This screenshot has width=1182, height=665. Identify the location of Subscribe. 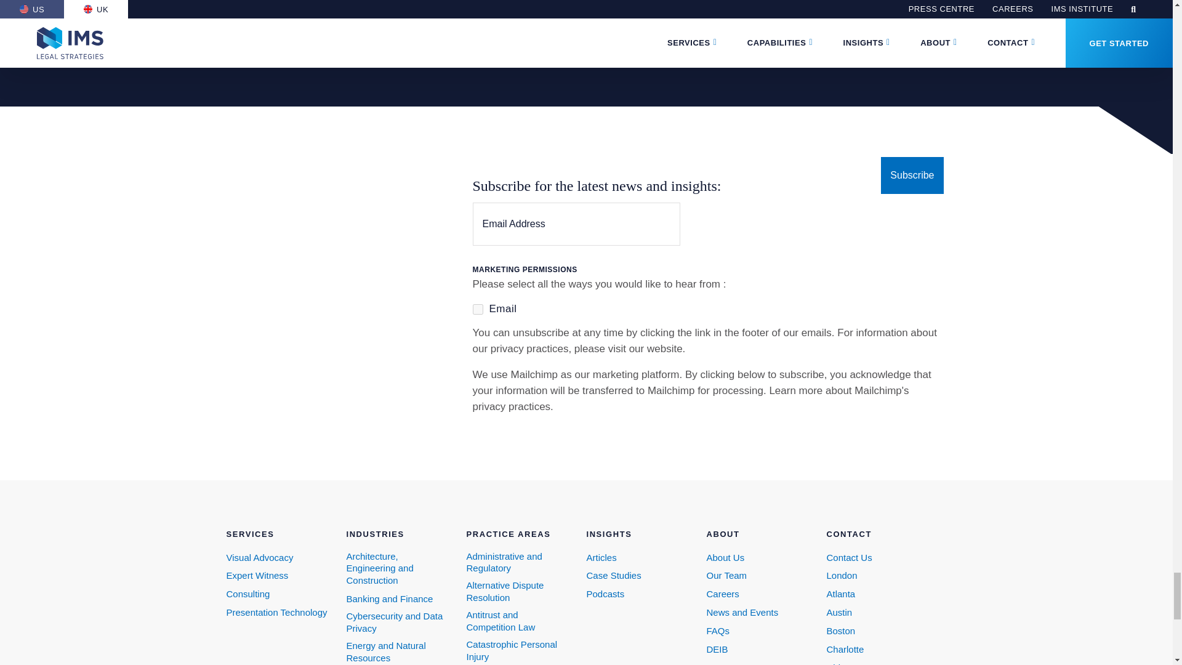
(912, 175).